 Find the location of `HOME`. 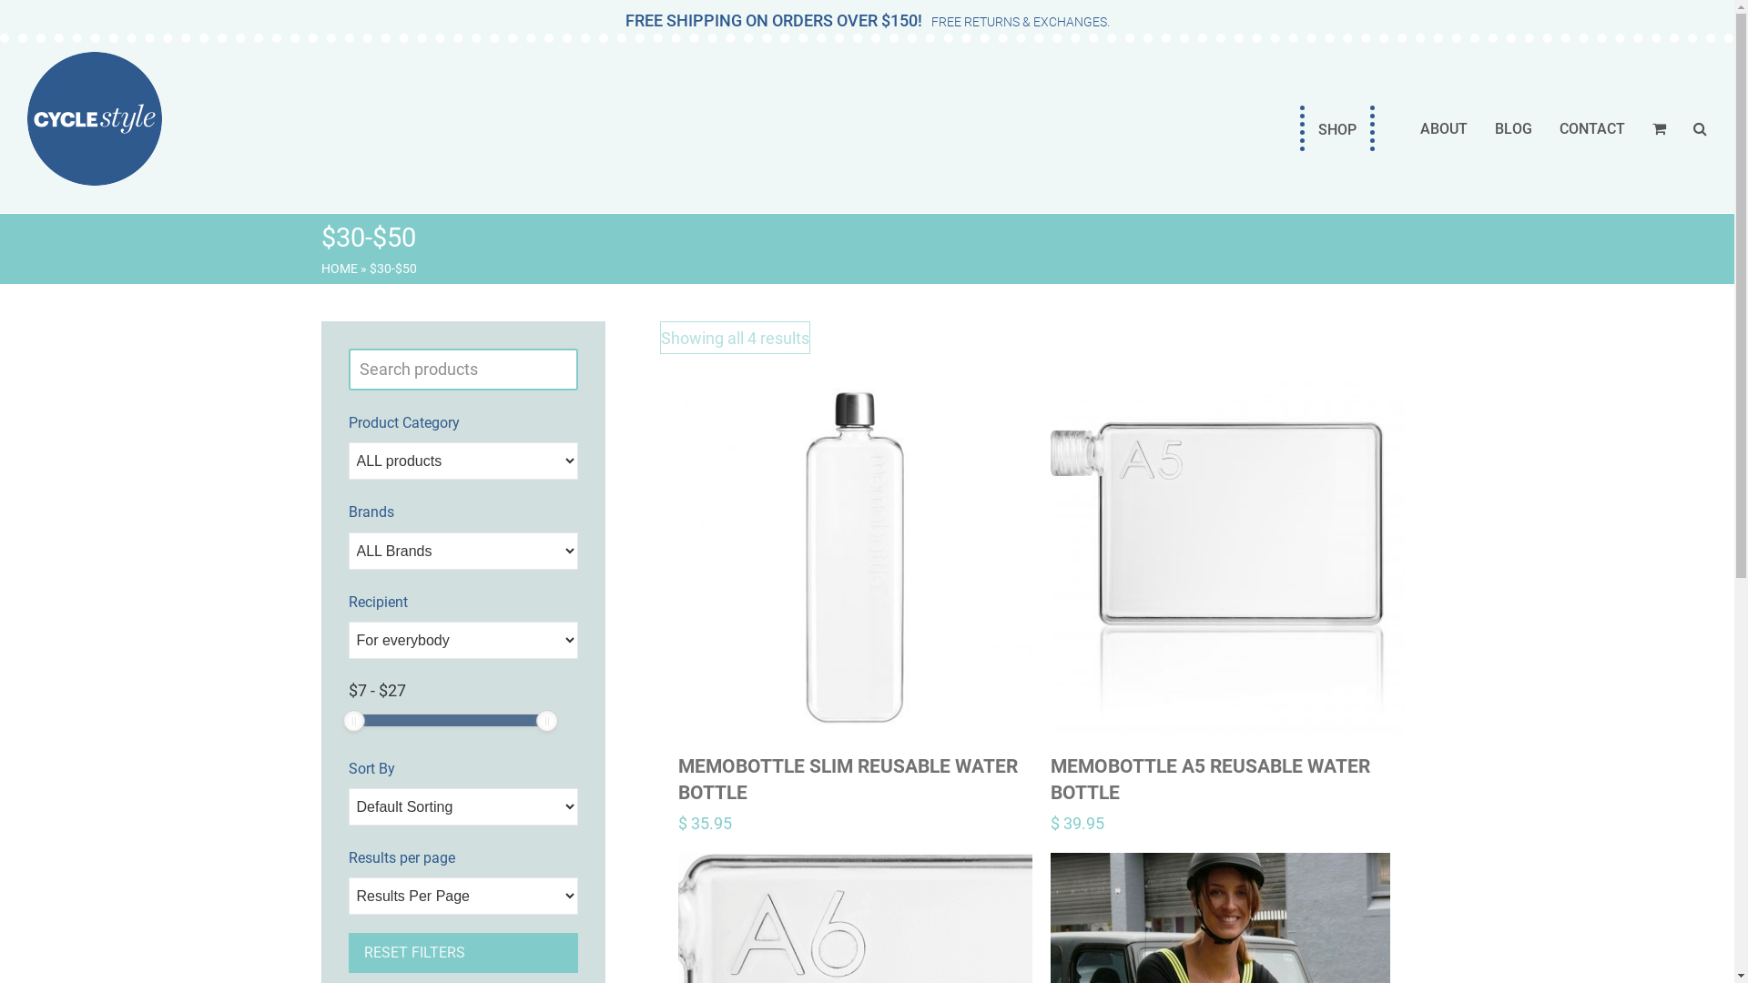

HOME is located at coordinates (339, 269).